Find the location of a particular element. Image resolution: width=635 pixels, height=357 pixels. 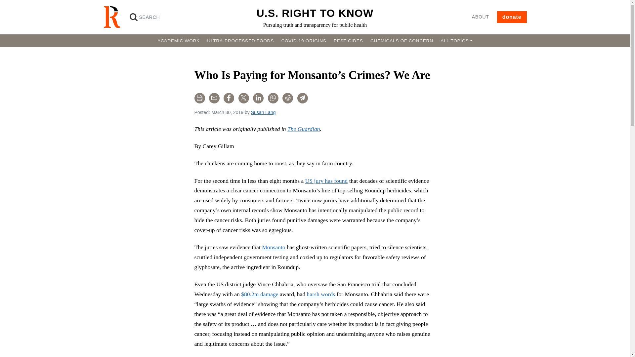

ULTRA-PROCESSED FOODS is located at coordinates (240, 40).